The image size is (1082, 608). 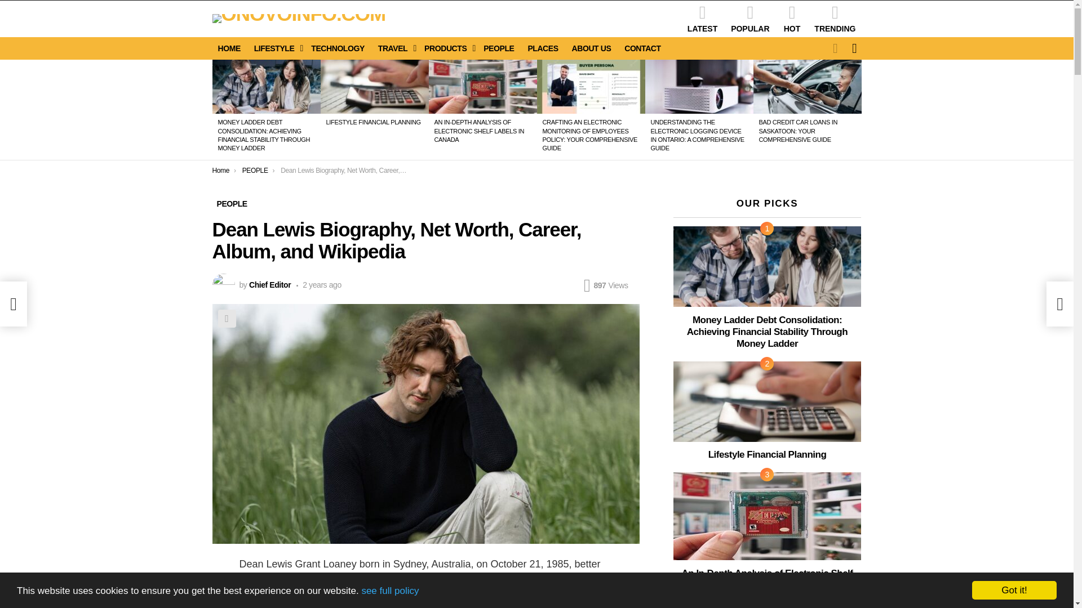 What do you see at coordinates (276, 48) in the screenshot?
I see `LIFESTYLE` at bounding box center [276, 48].